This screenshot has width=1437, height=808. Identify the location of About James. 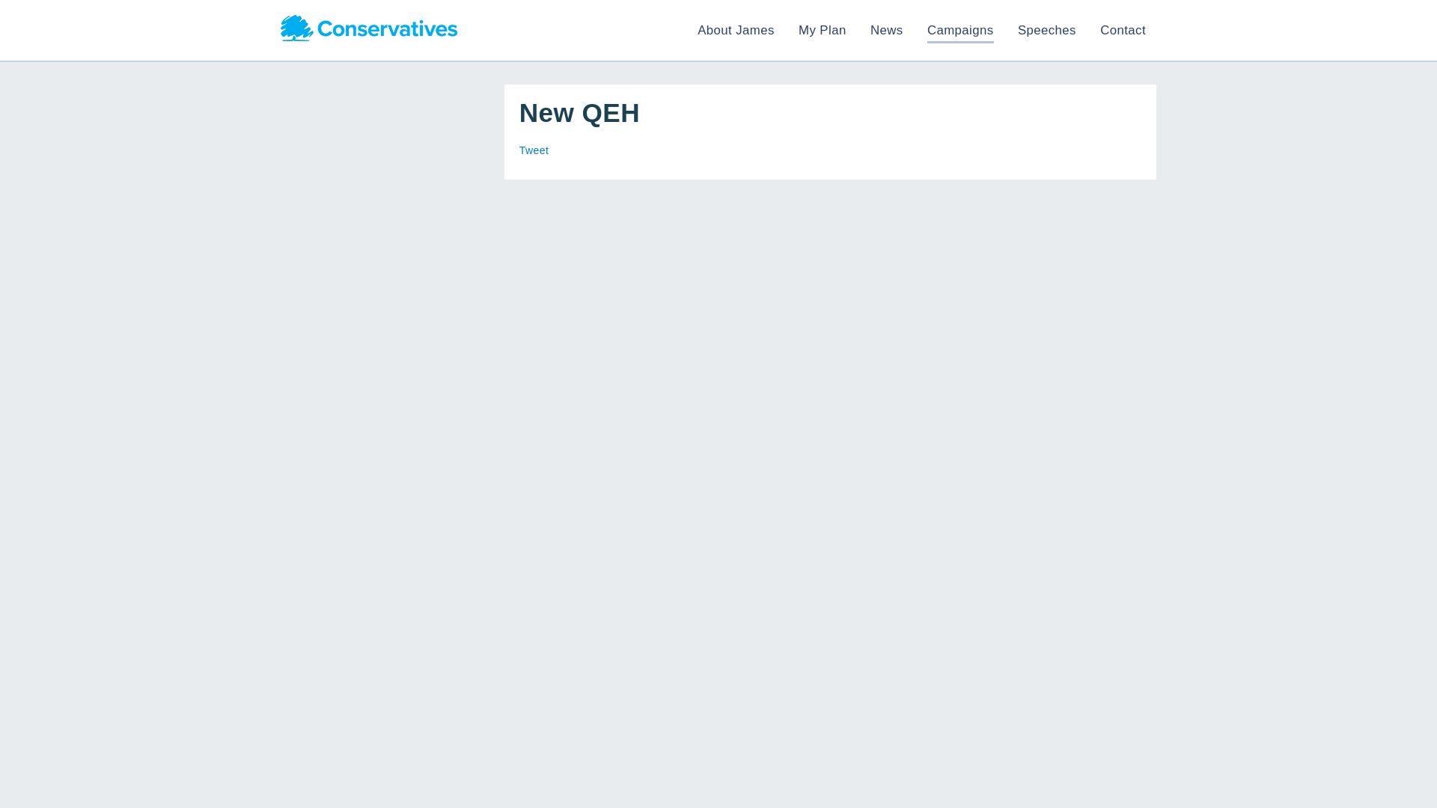
(735, 30).